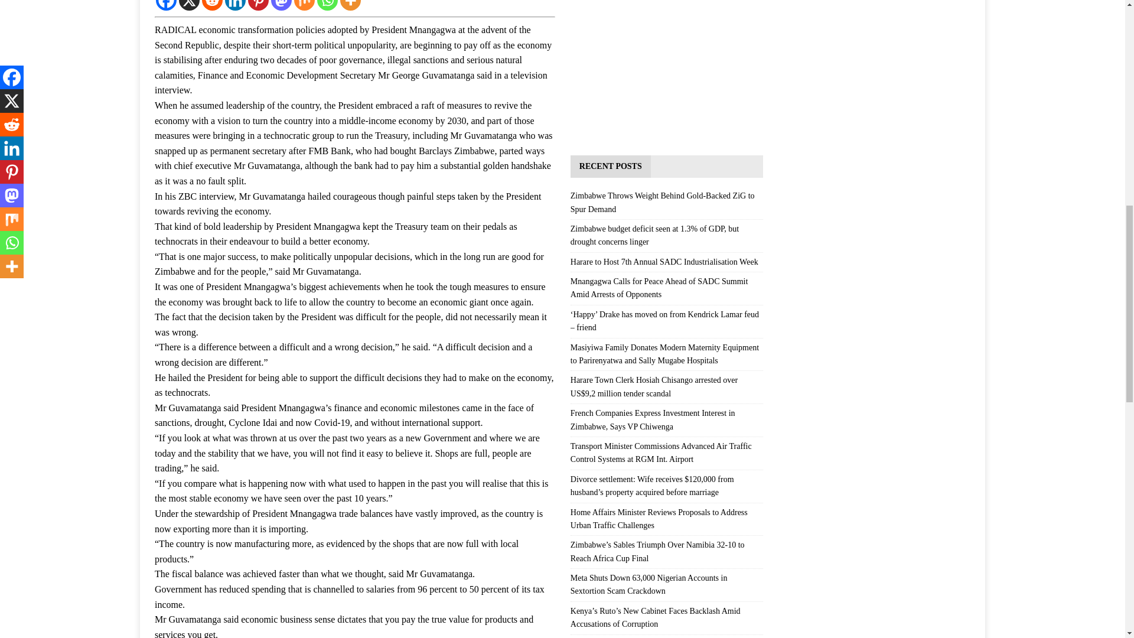 Image resolution: width=1134 pixels, height=638 pixels. I want to click on Linkedin, so click(235, 5).